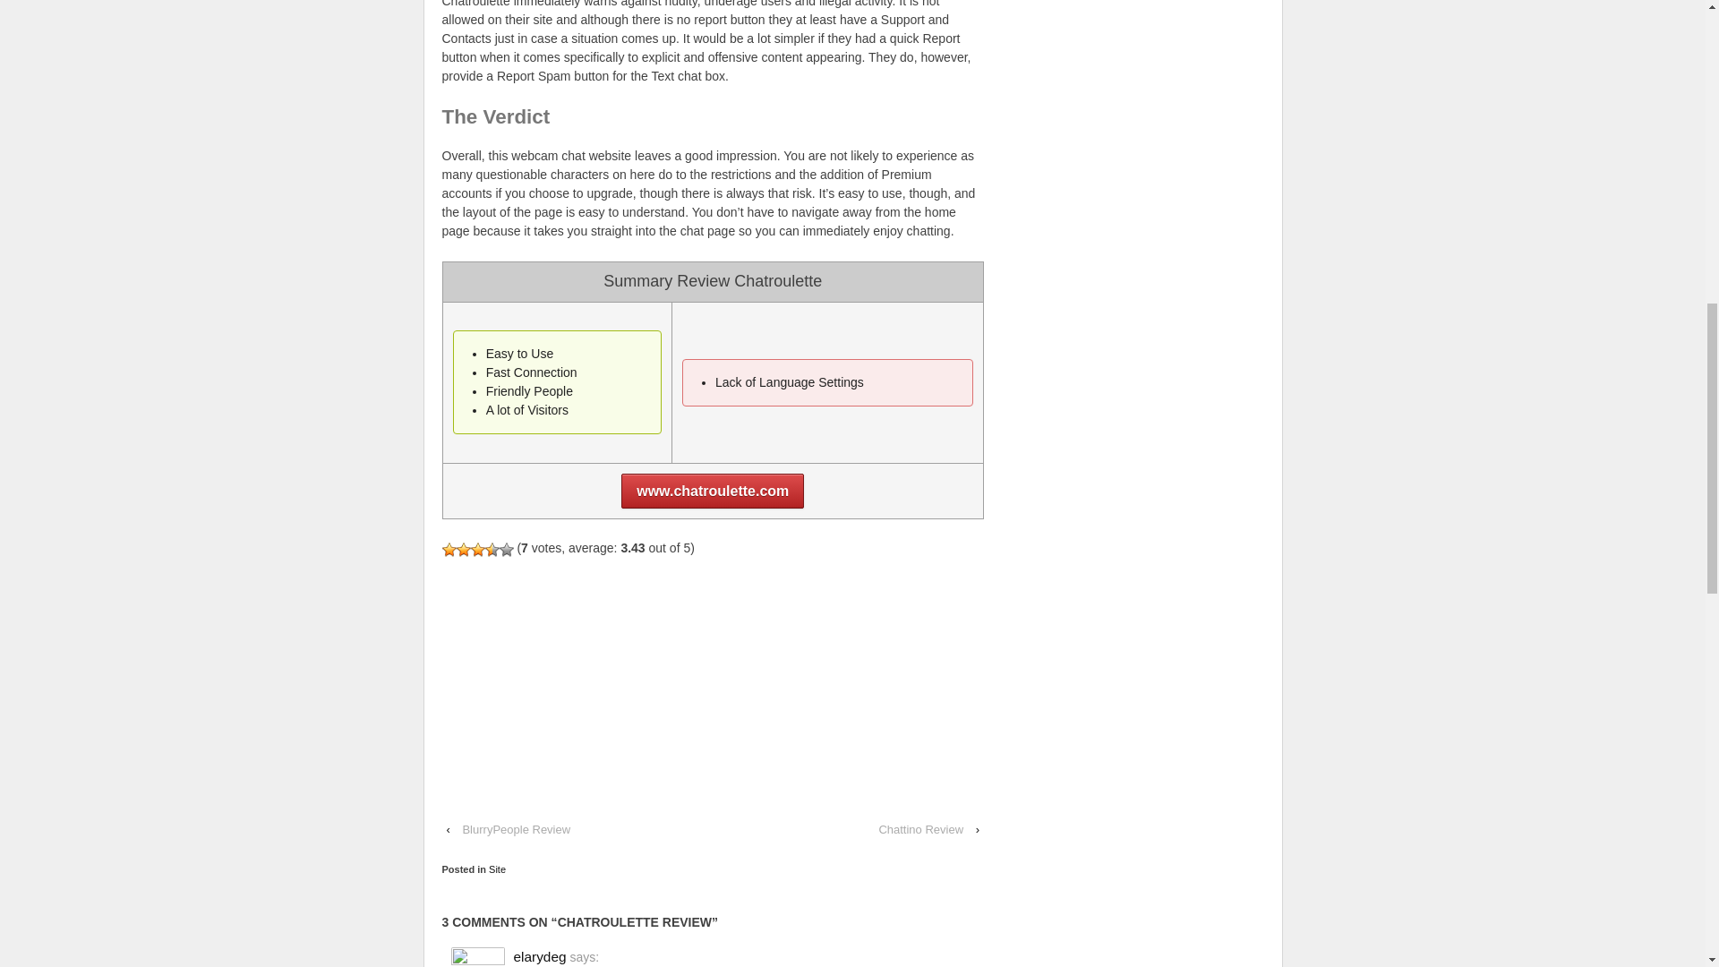 Image resolution: width=1719 pixels, height=967 pixels. I want to click on www.chatroulette.com, so click(713, 491).